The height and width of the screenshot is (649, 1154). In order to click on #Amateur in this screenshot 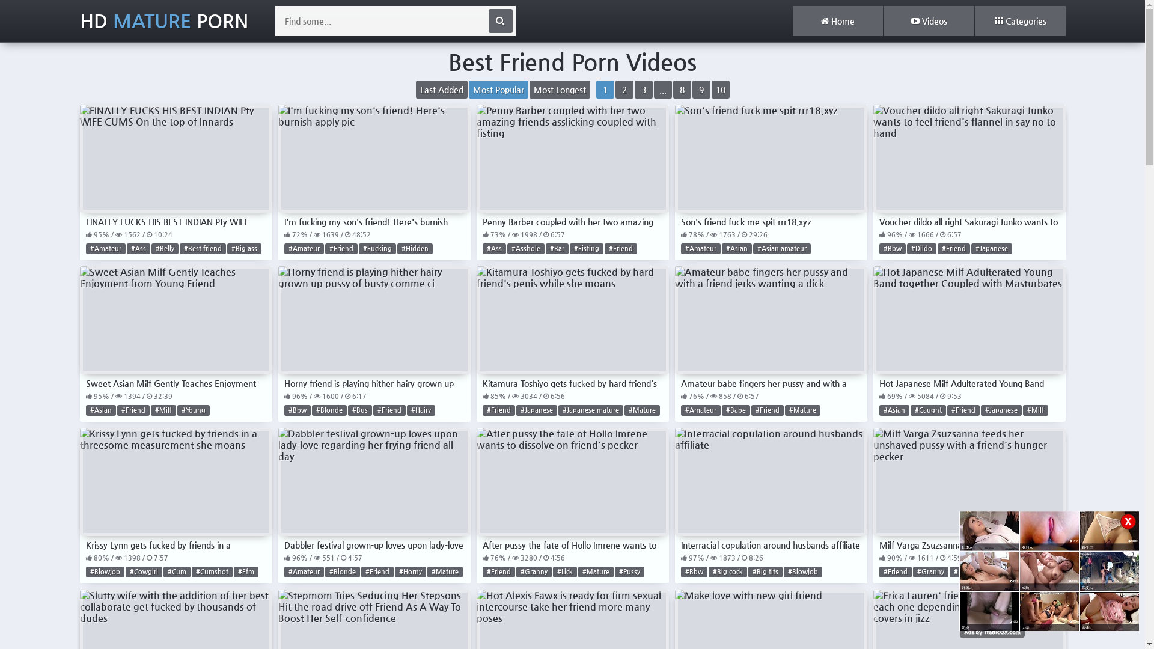, I will do `click(304, 572)`.